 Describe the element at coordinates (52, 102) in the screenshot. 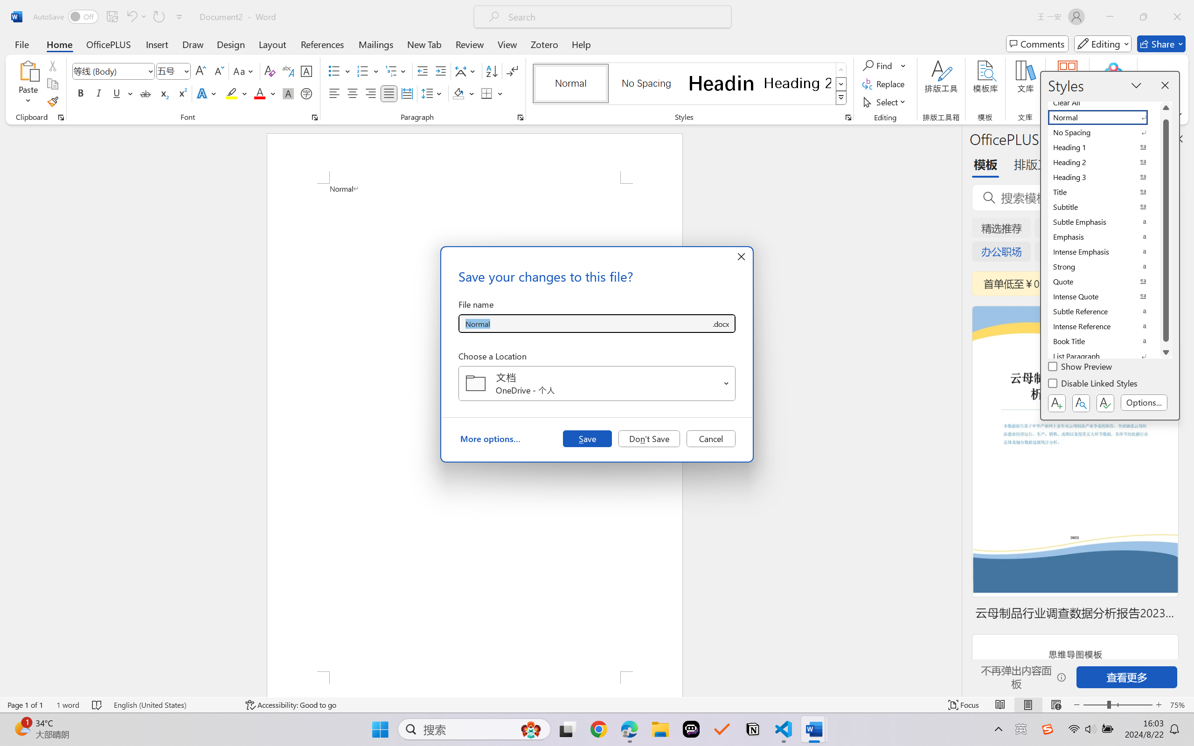

I see `Format Painter` at that location.